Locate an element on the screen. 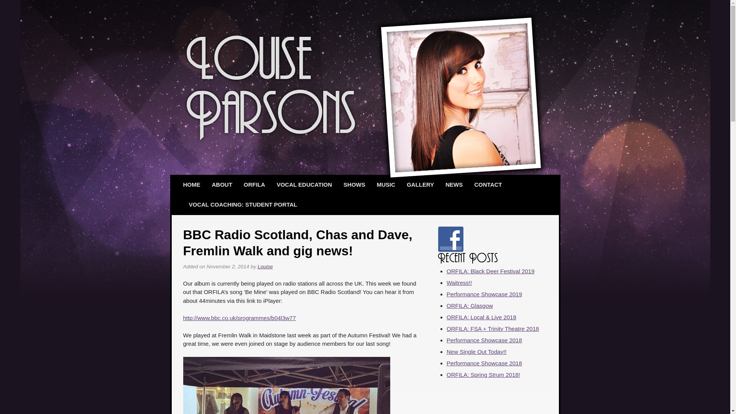 The image size is (736, 414). Performance Showcase 2018 is located at coordinates (484, 340).